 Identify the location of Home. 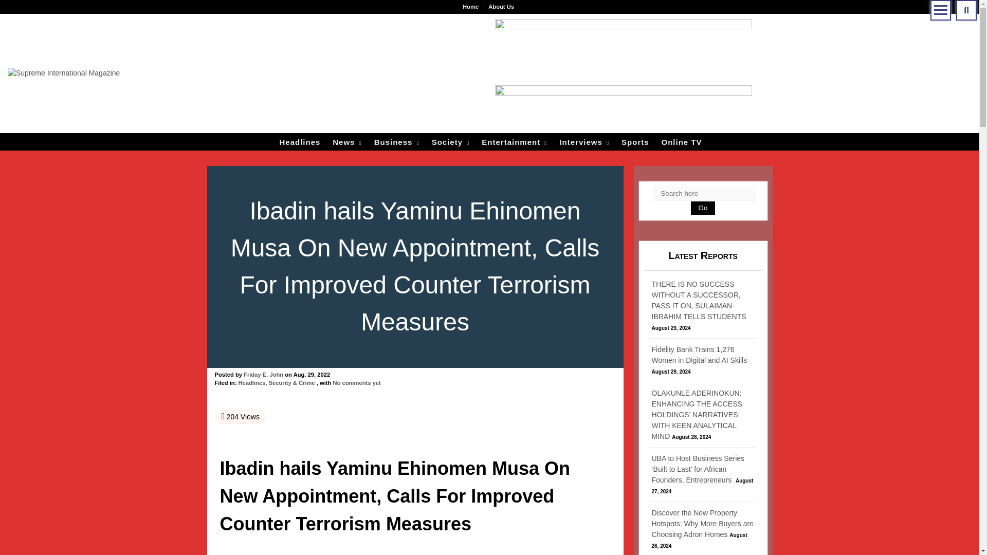
(470, 7).